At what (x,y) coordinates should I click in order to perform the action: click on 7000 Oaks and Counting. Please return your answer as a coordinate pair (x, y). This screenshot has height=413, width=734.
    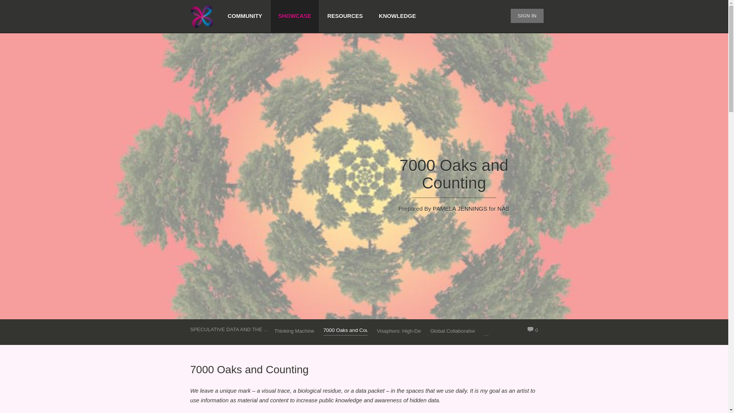
    Looking at the image, I should click on (346, 330).